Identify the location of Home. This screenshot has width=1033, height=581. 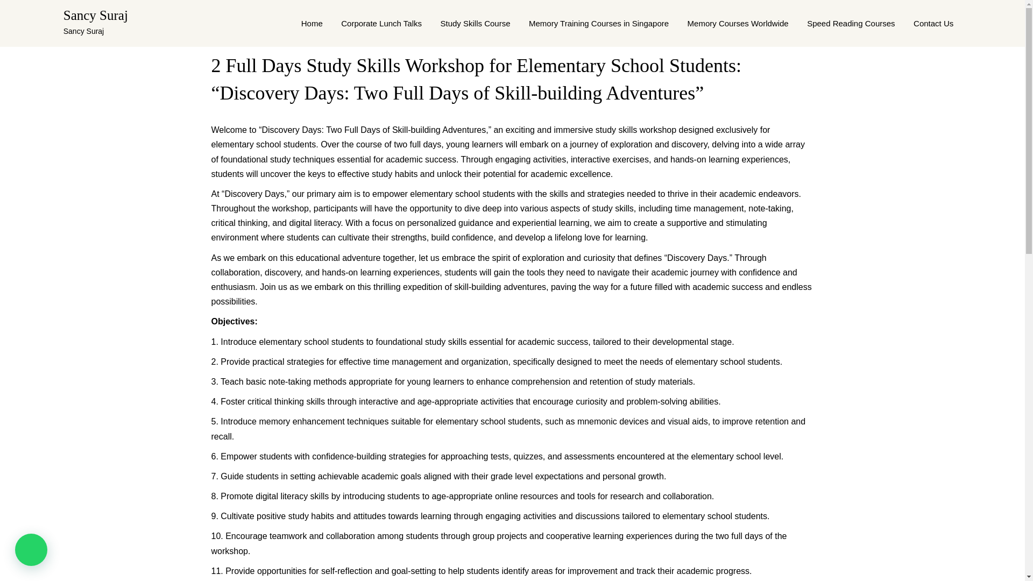
(312, 24).